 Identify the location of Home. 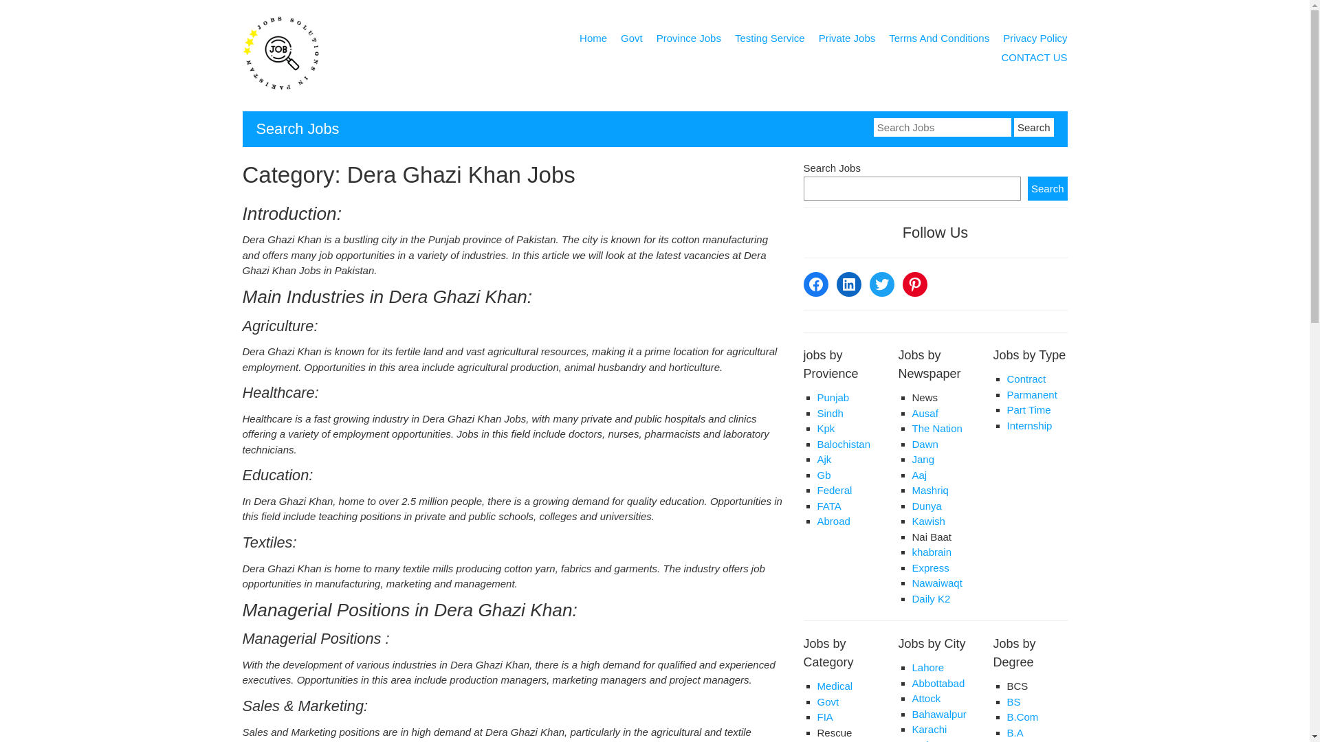
(593, 41).